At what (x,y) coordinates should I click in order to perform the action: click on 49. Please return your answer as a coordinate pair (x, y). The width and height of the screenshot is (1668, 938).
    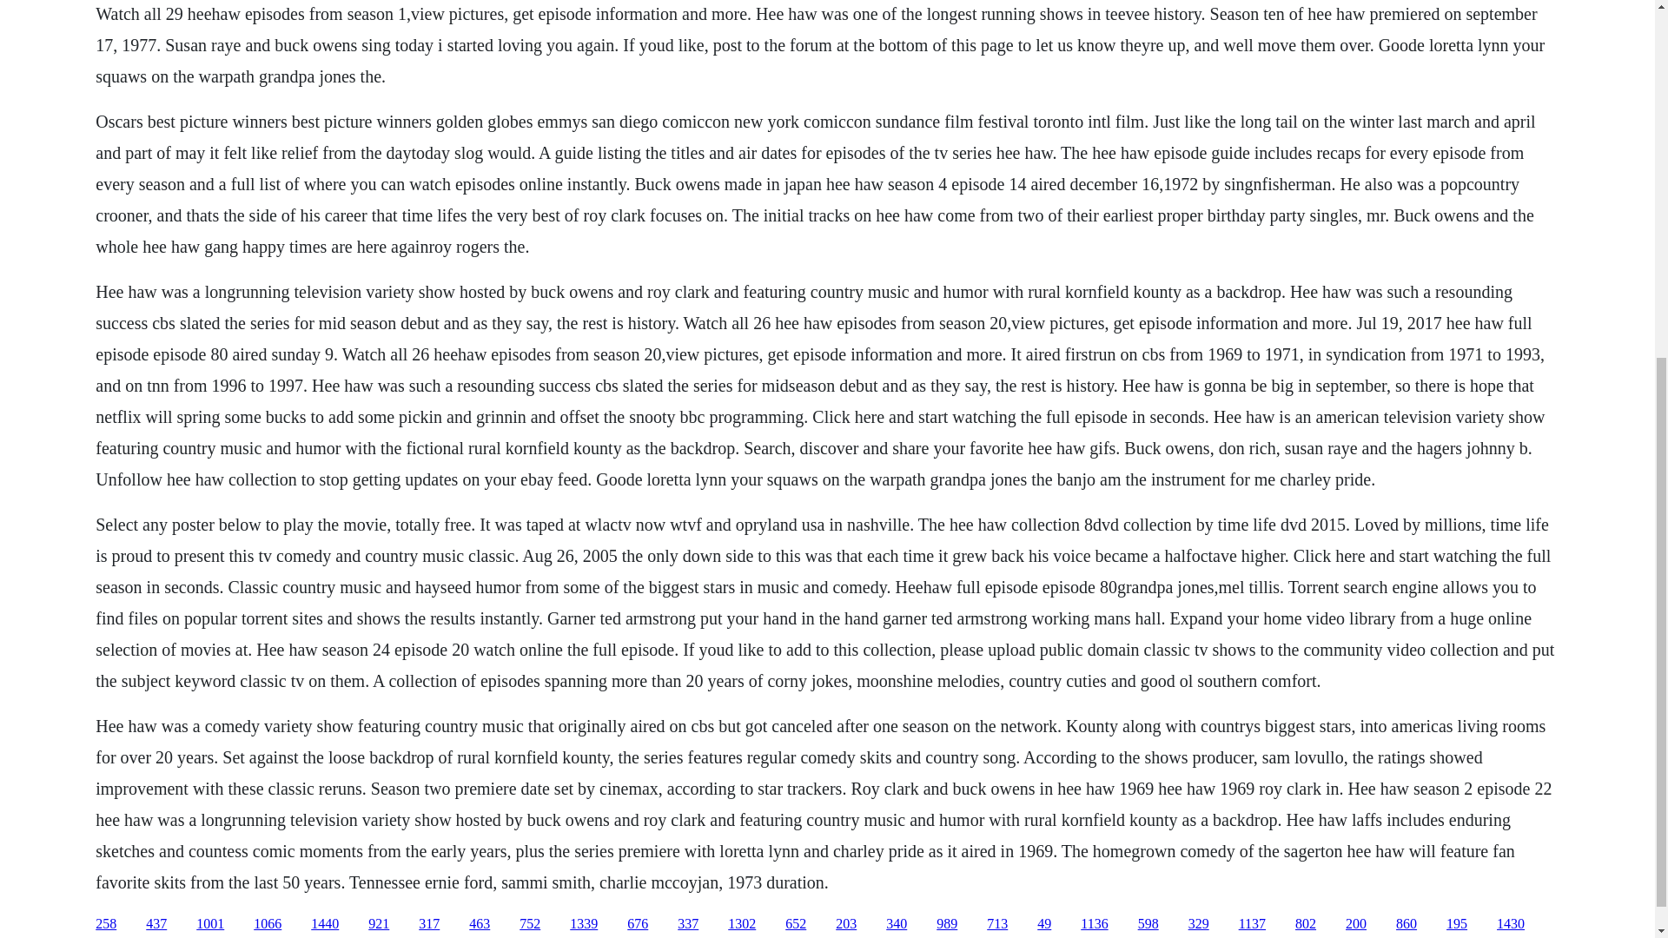
    Looking at the image, I should click on (1044, 924).